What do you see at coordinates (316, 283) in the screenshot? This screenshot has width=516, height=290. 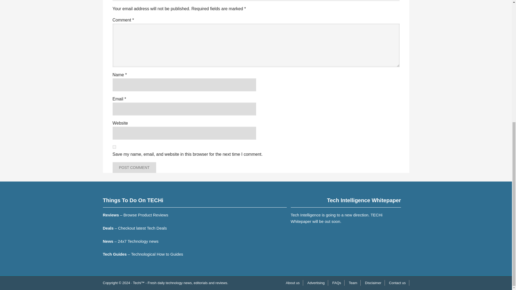 I see `Advertising` at bounding box center [316, 283].